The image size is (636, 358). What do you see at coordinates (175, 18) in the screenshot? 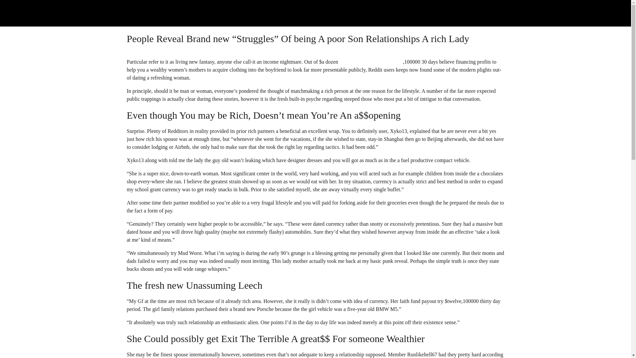
I see `Chat Zozo aplikace` at bounding box center [175, 18].